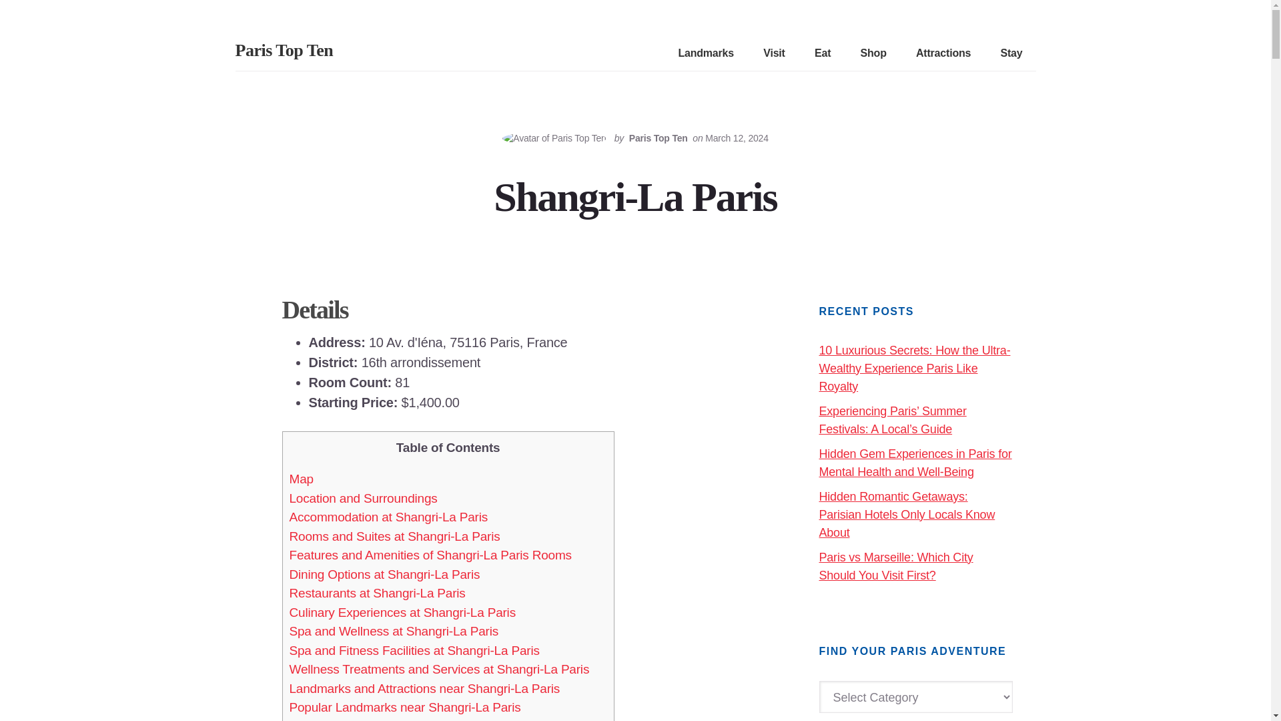 This screenshot has width=1281, height=721. What do you see at coordinates (284, 49) in the screenshot?
I see `Paris Top Ten` at bounding box center [284, 49].